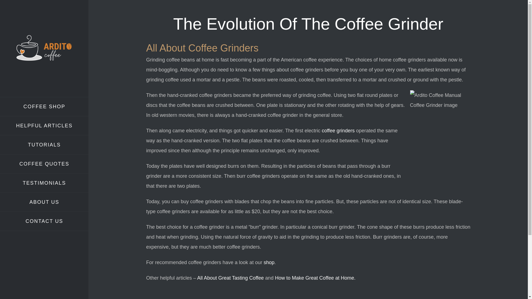  I want to click on TUTORIALS, so click(44, 145).